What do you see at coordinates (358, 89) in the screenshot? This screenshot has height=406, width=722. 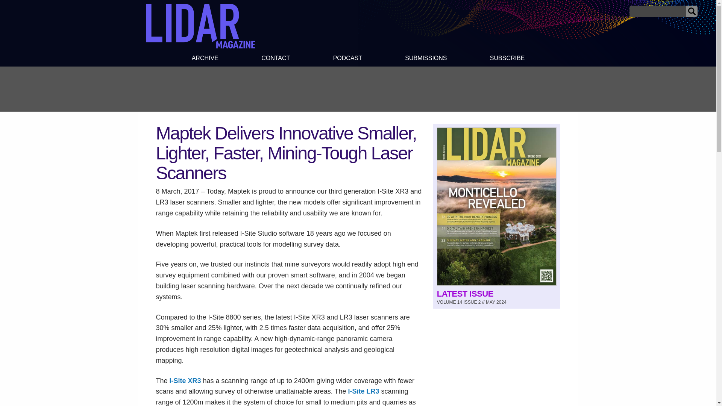 I see `3rd party ad content` at bounding box center [358, 89].